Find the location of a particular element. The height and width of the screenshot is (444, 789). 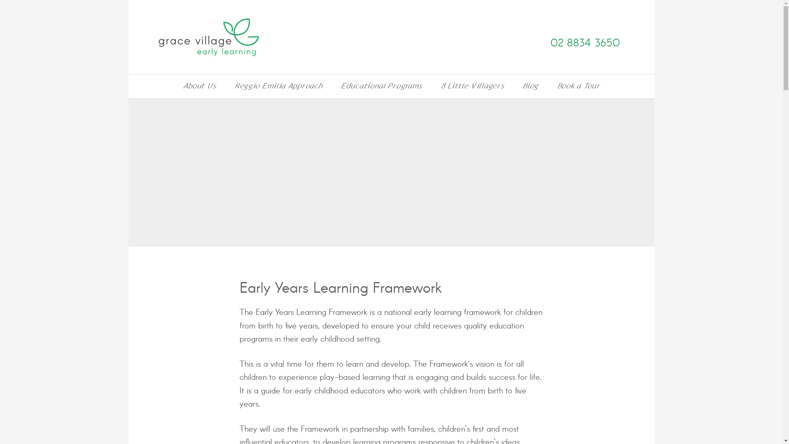

Educational Programs is located at coordinates (381, 86).